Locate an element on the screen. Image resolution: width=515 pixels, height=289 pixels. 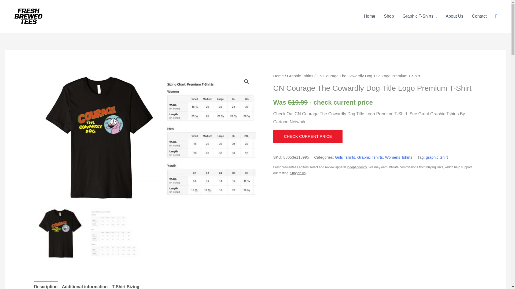
Home is located at coordinates (278, 76).